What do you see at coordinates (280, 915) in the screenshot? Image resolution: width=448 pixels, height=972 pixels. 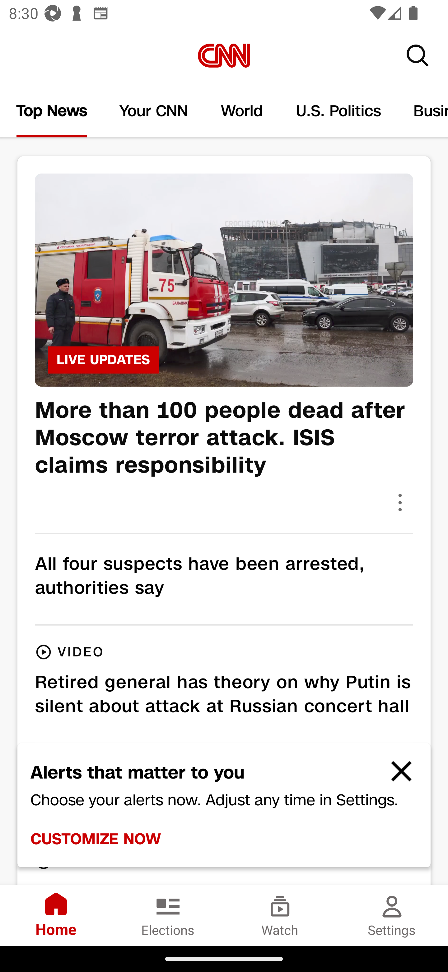 I see `Watch` at bounding box center [280, 915].